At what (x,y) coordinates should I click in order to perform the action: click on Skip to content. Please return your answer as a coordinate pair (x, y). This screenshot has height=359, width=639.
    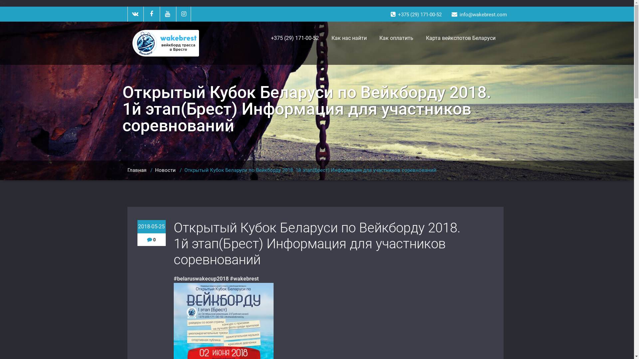
    Looking at the image, I should click on (5, 0).